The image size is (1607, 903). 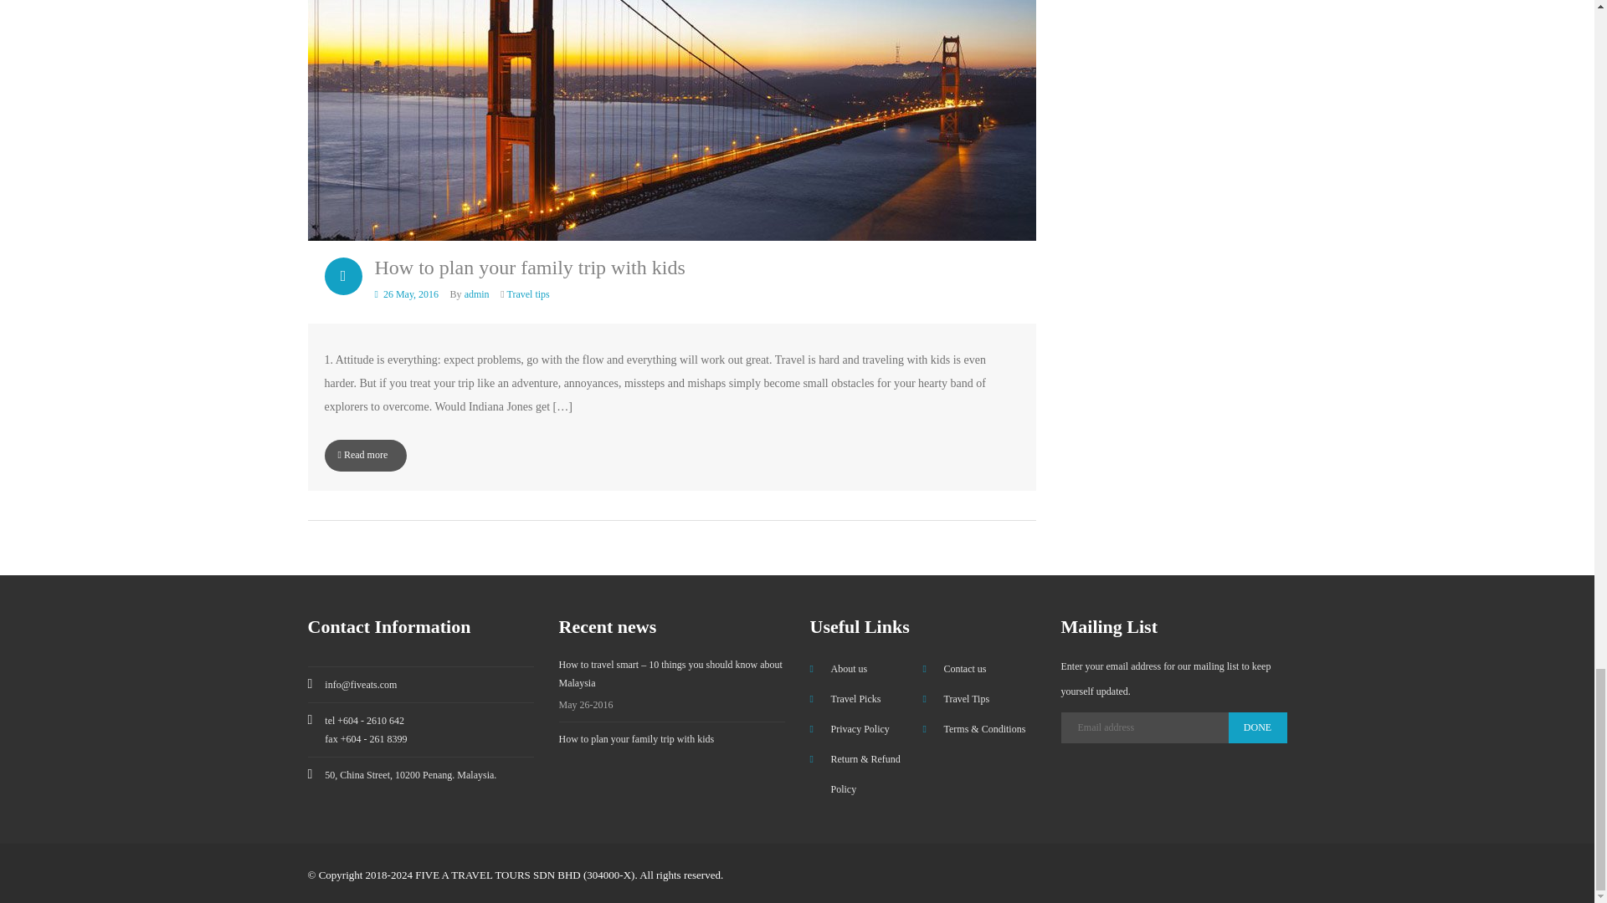 What do you see at coordinates (954, 668) in the screenshot?
I see `Contact us` at bounding box center [954, 668].